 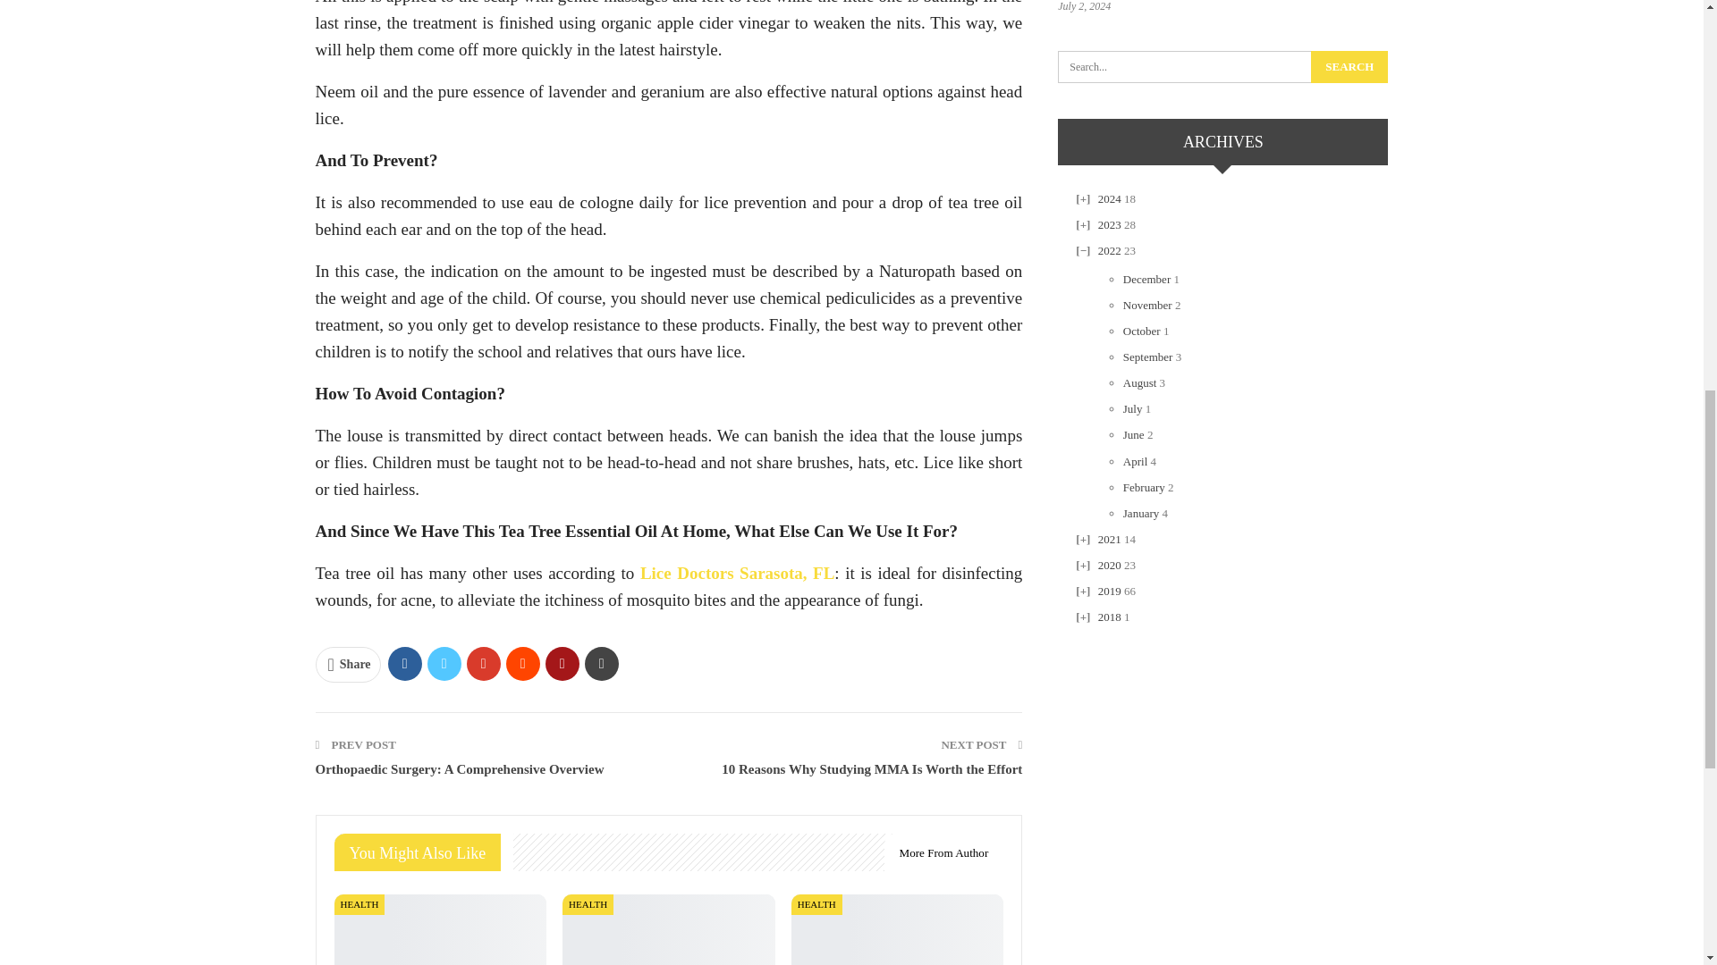 What do you see at coordinates (1349, 66) in the screenshot?
I see `Search` at bounding box center [1349, 66].